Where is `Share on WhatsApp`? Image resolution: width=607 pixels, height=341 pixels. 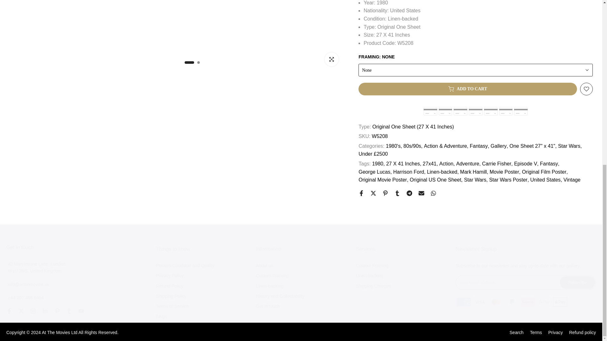
Share on WhatsApp is located at coordinates (433, 193).